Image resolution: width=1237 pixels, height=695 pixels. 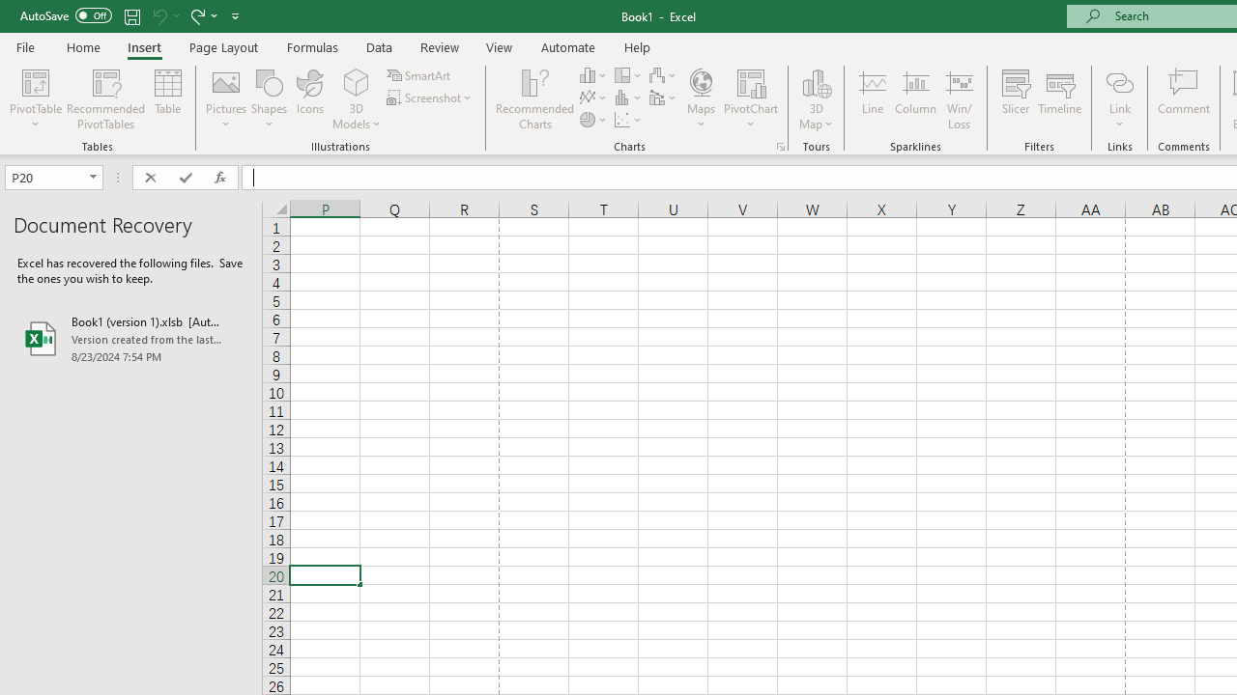 I want to click on Undo, so click(x=164, y=15).